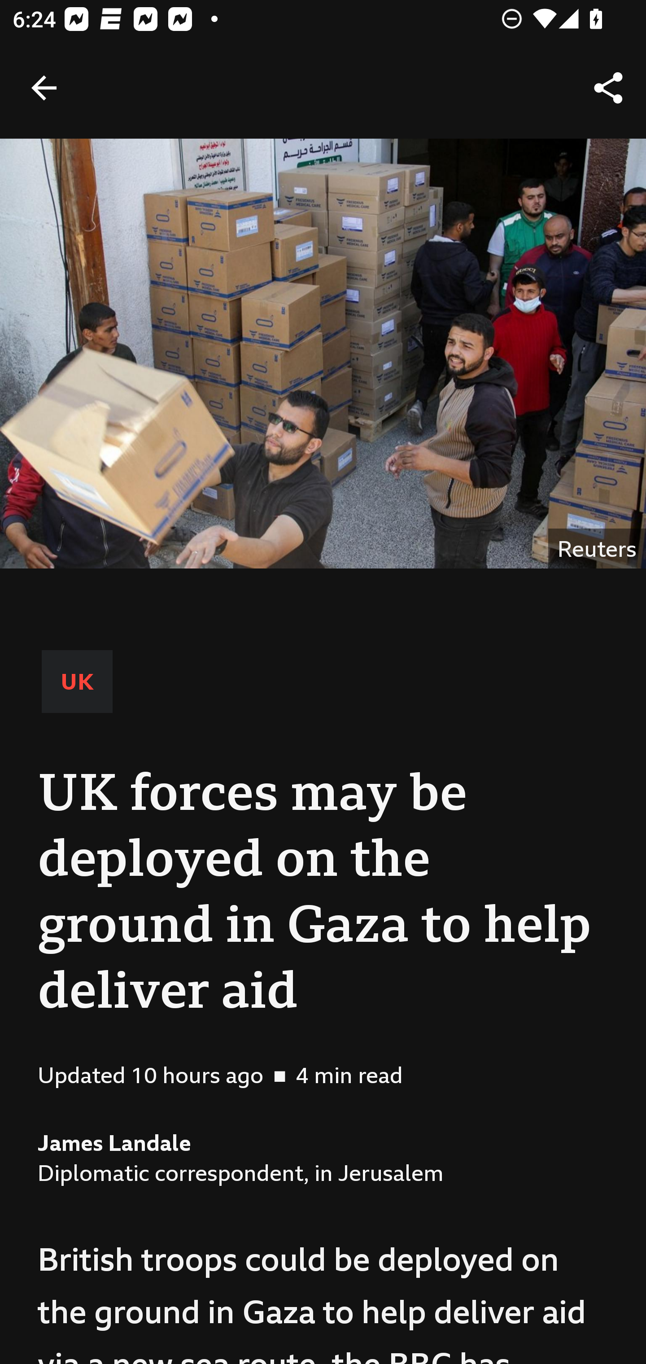 This screenshot has height=1364, width=646. I want to click on Back, so click(44, 88).